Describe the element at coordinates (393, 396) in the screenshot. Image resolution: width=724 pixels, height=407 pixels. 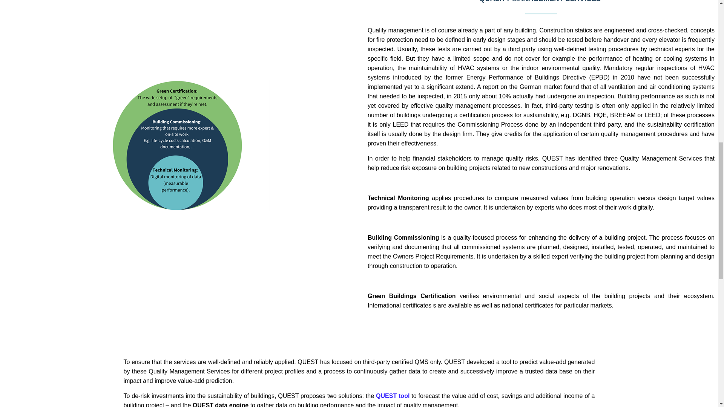
I see `QUEST tool` at that location.